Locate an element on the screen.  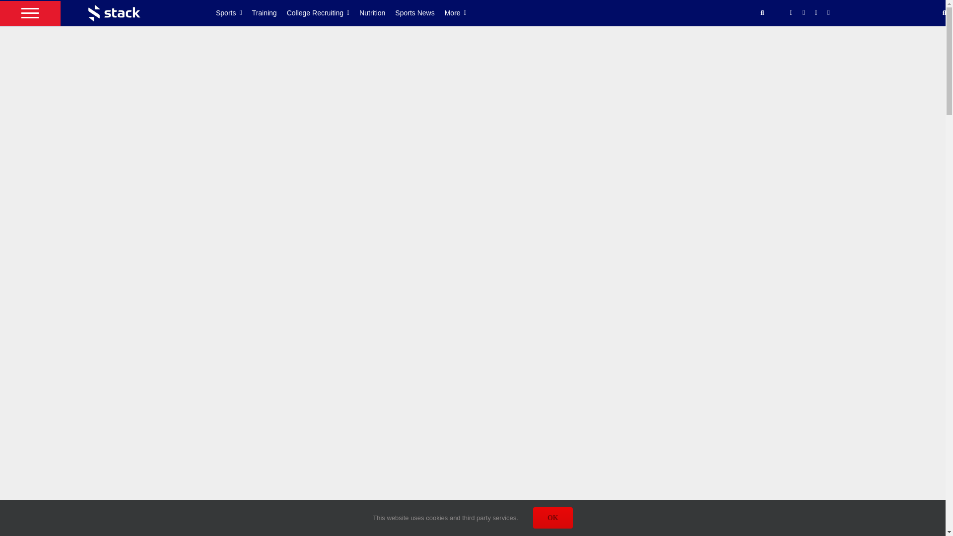
More is located at coordinates (461, 13).